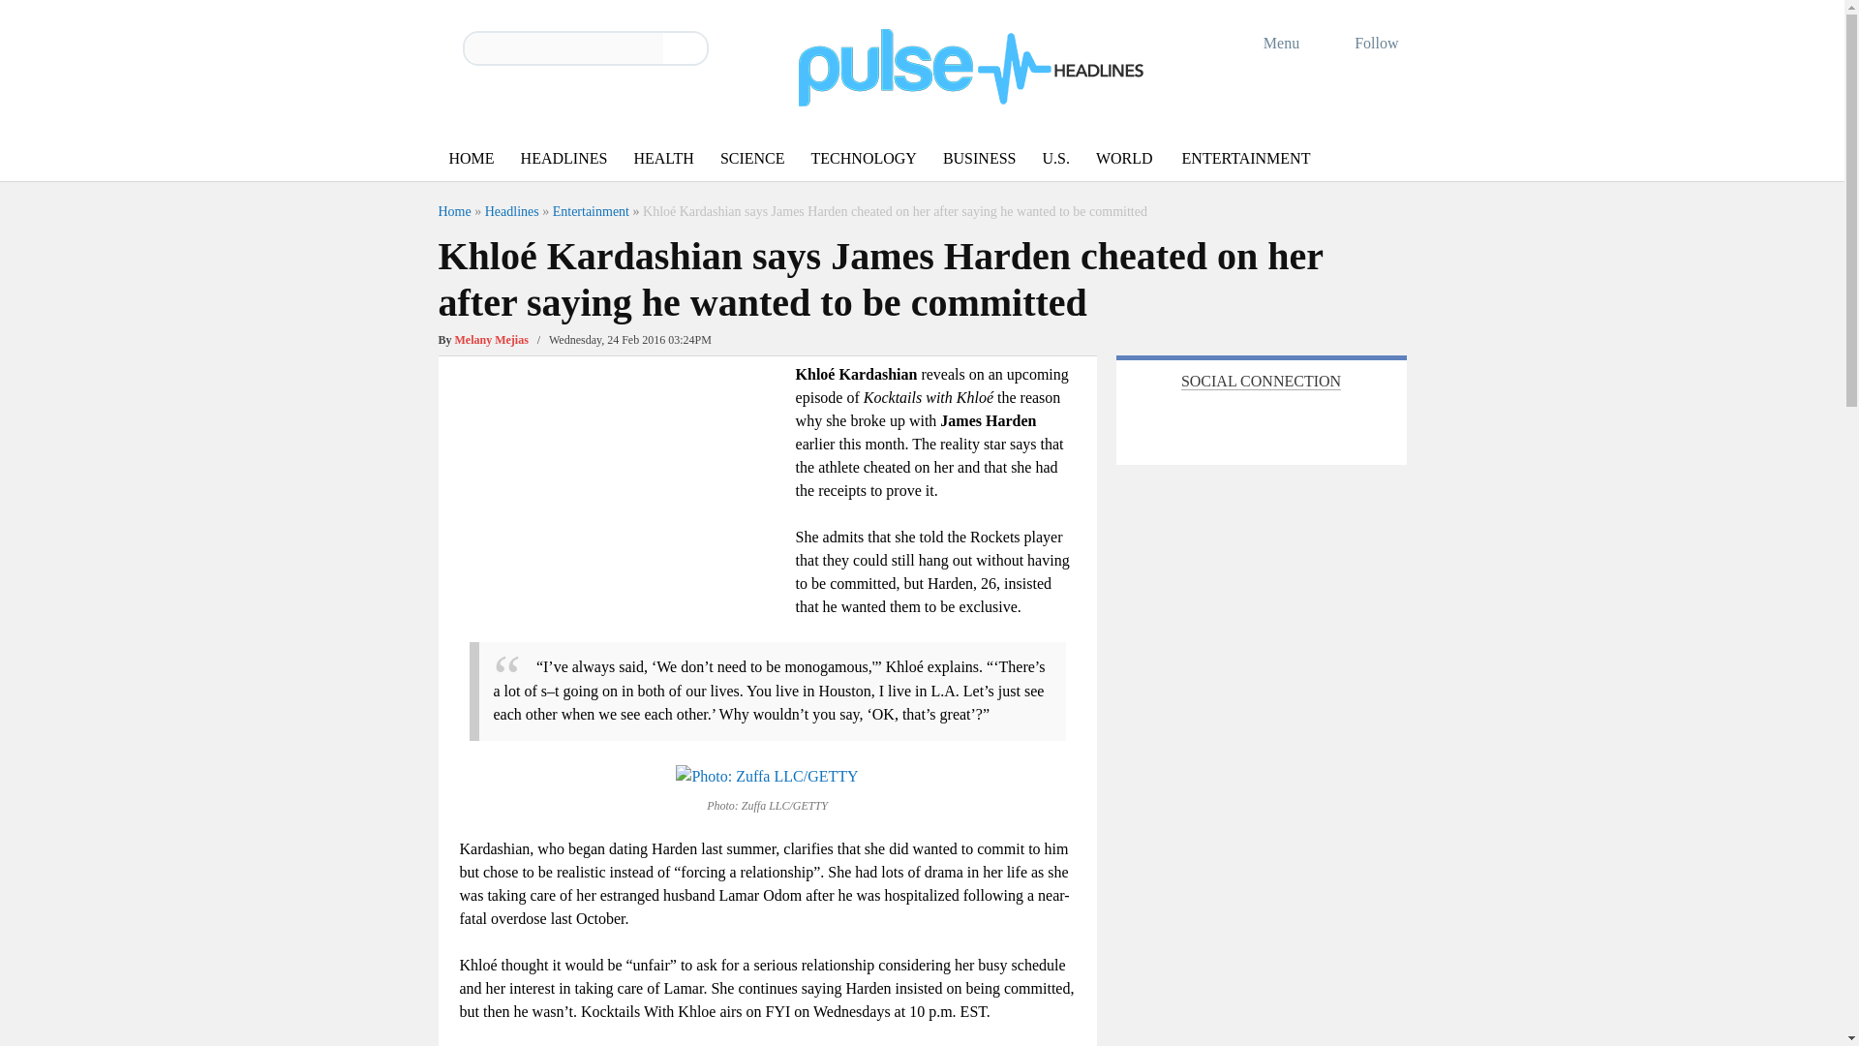 The width and height of the screenshot is (1859, 1046). Describe the element at coordinates (564, 159) in the screenshot. I see `HEADLINES` at that location.